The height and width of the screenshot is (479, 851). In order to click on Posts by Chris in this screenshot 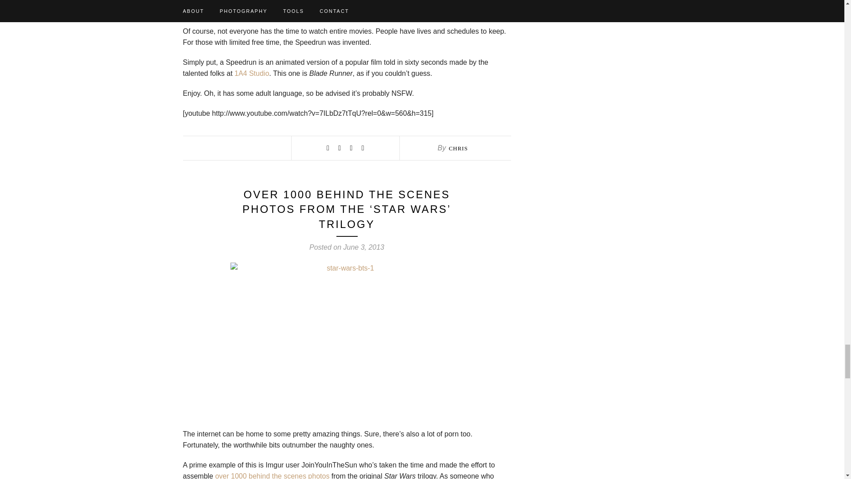, I will do `click(457, 148)`.